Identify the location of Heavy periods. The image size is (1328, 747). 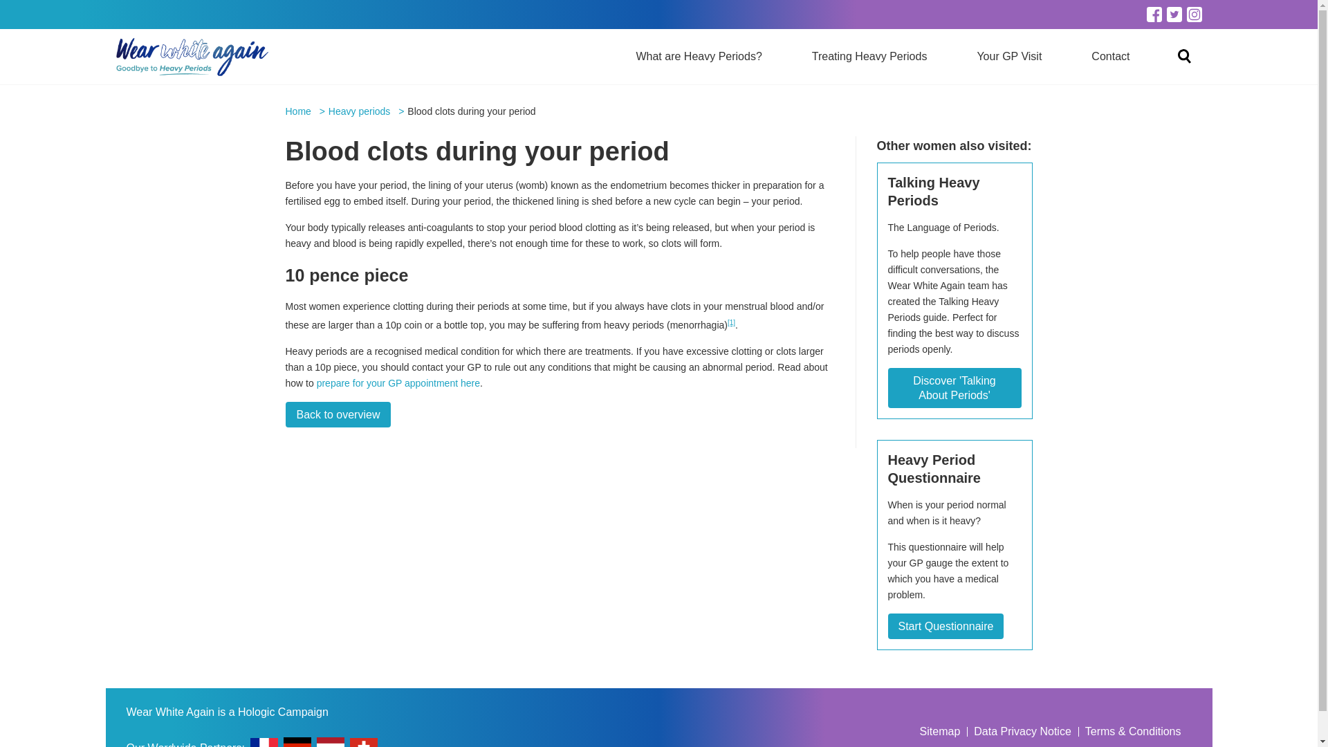
(359, 111).